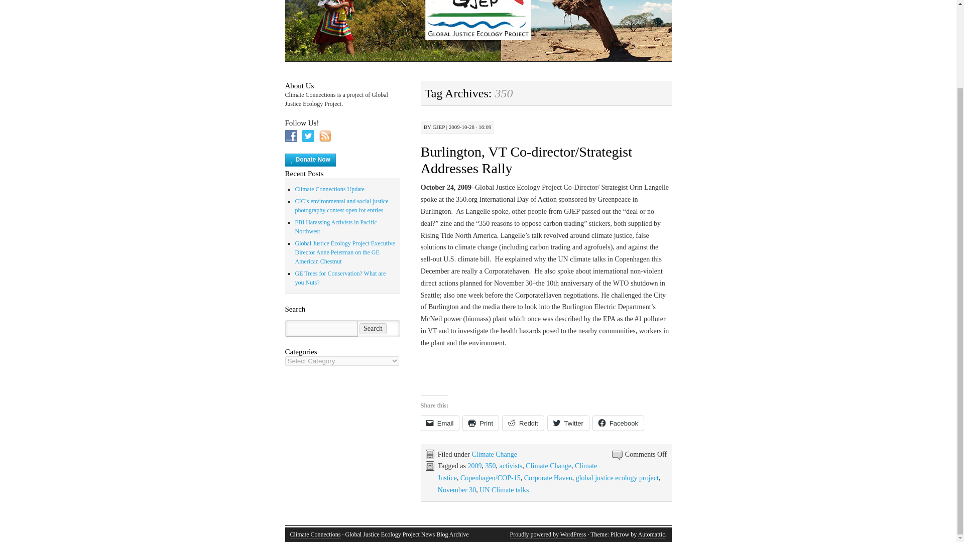 This screenshot has height=542, width=964. I want to click on Climate Justice, so click(517, 472).